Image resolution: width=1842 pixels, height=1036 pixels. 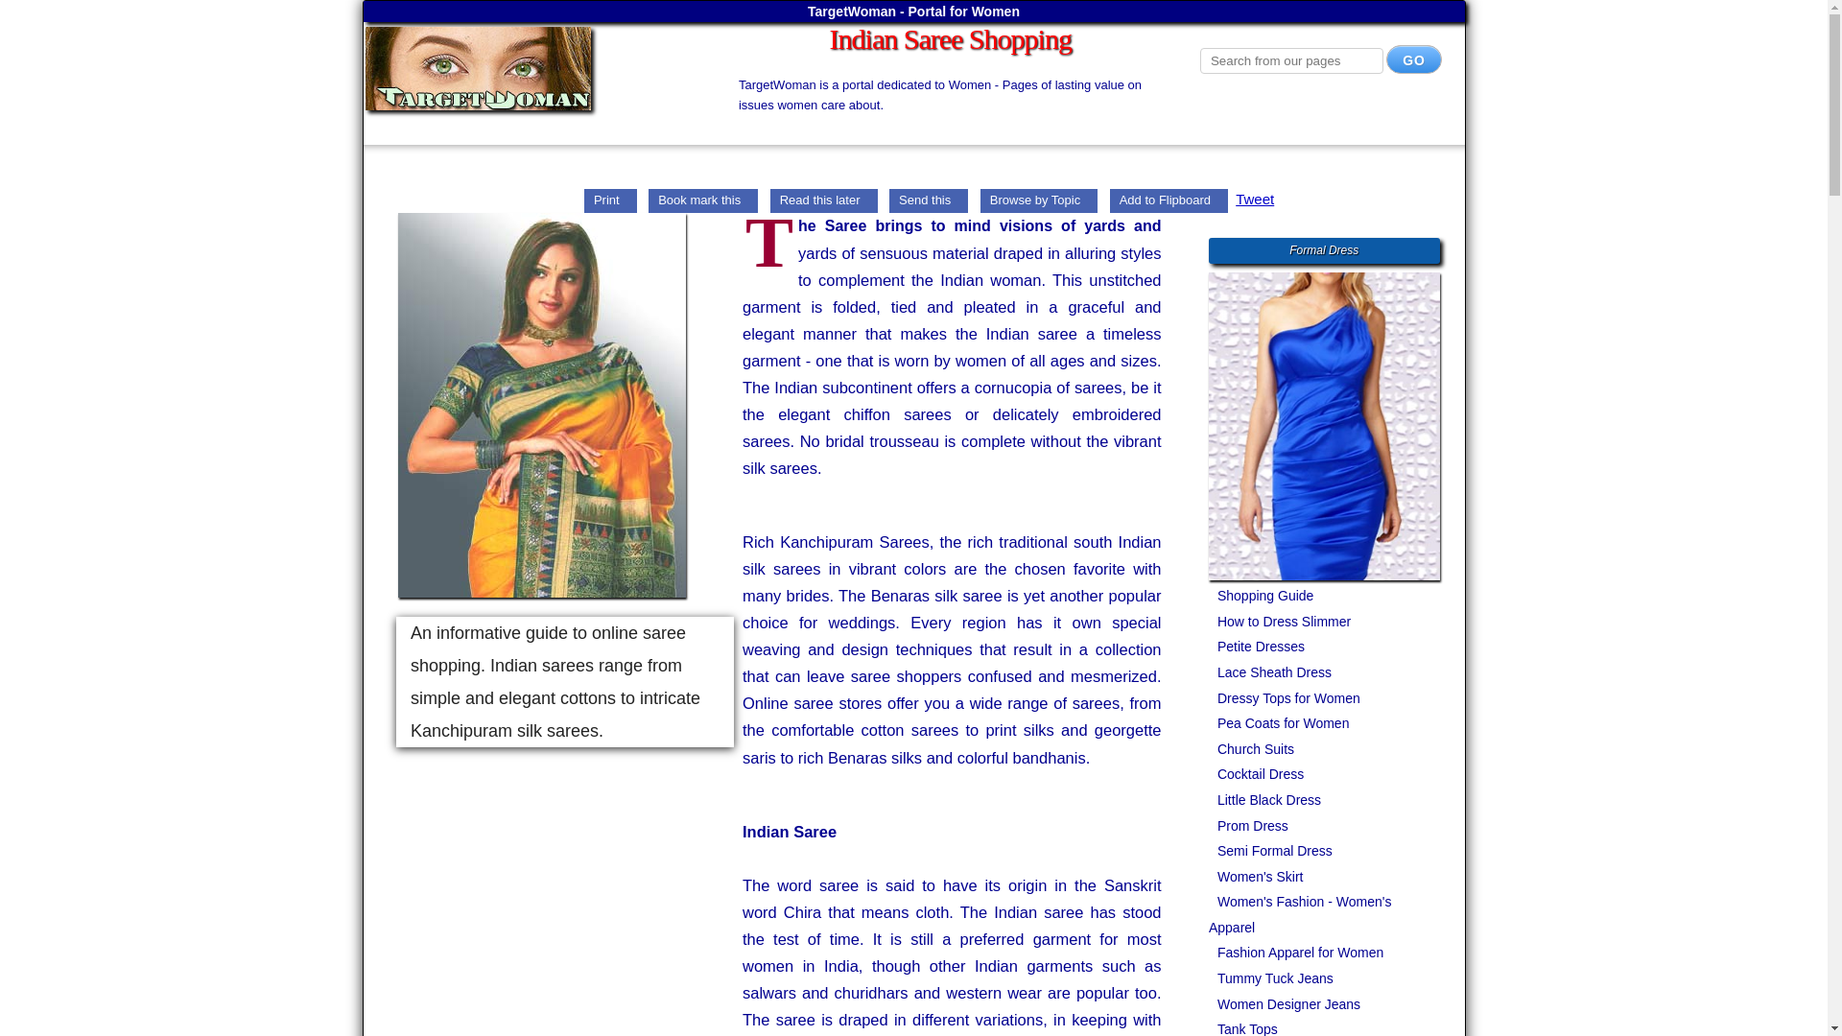 I want to click on Add to Flipboard, so click(x=1169, y=199).